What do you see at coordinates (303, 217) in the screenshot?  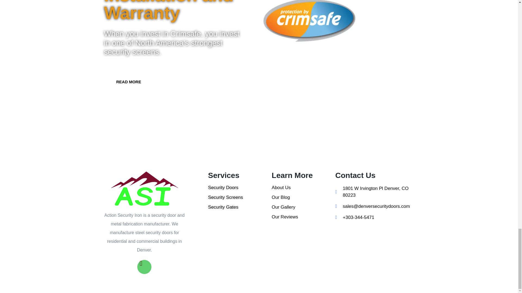 I see `Our Reviews` at bounding box center [303, 217].